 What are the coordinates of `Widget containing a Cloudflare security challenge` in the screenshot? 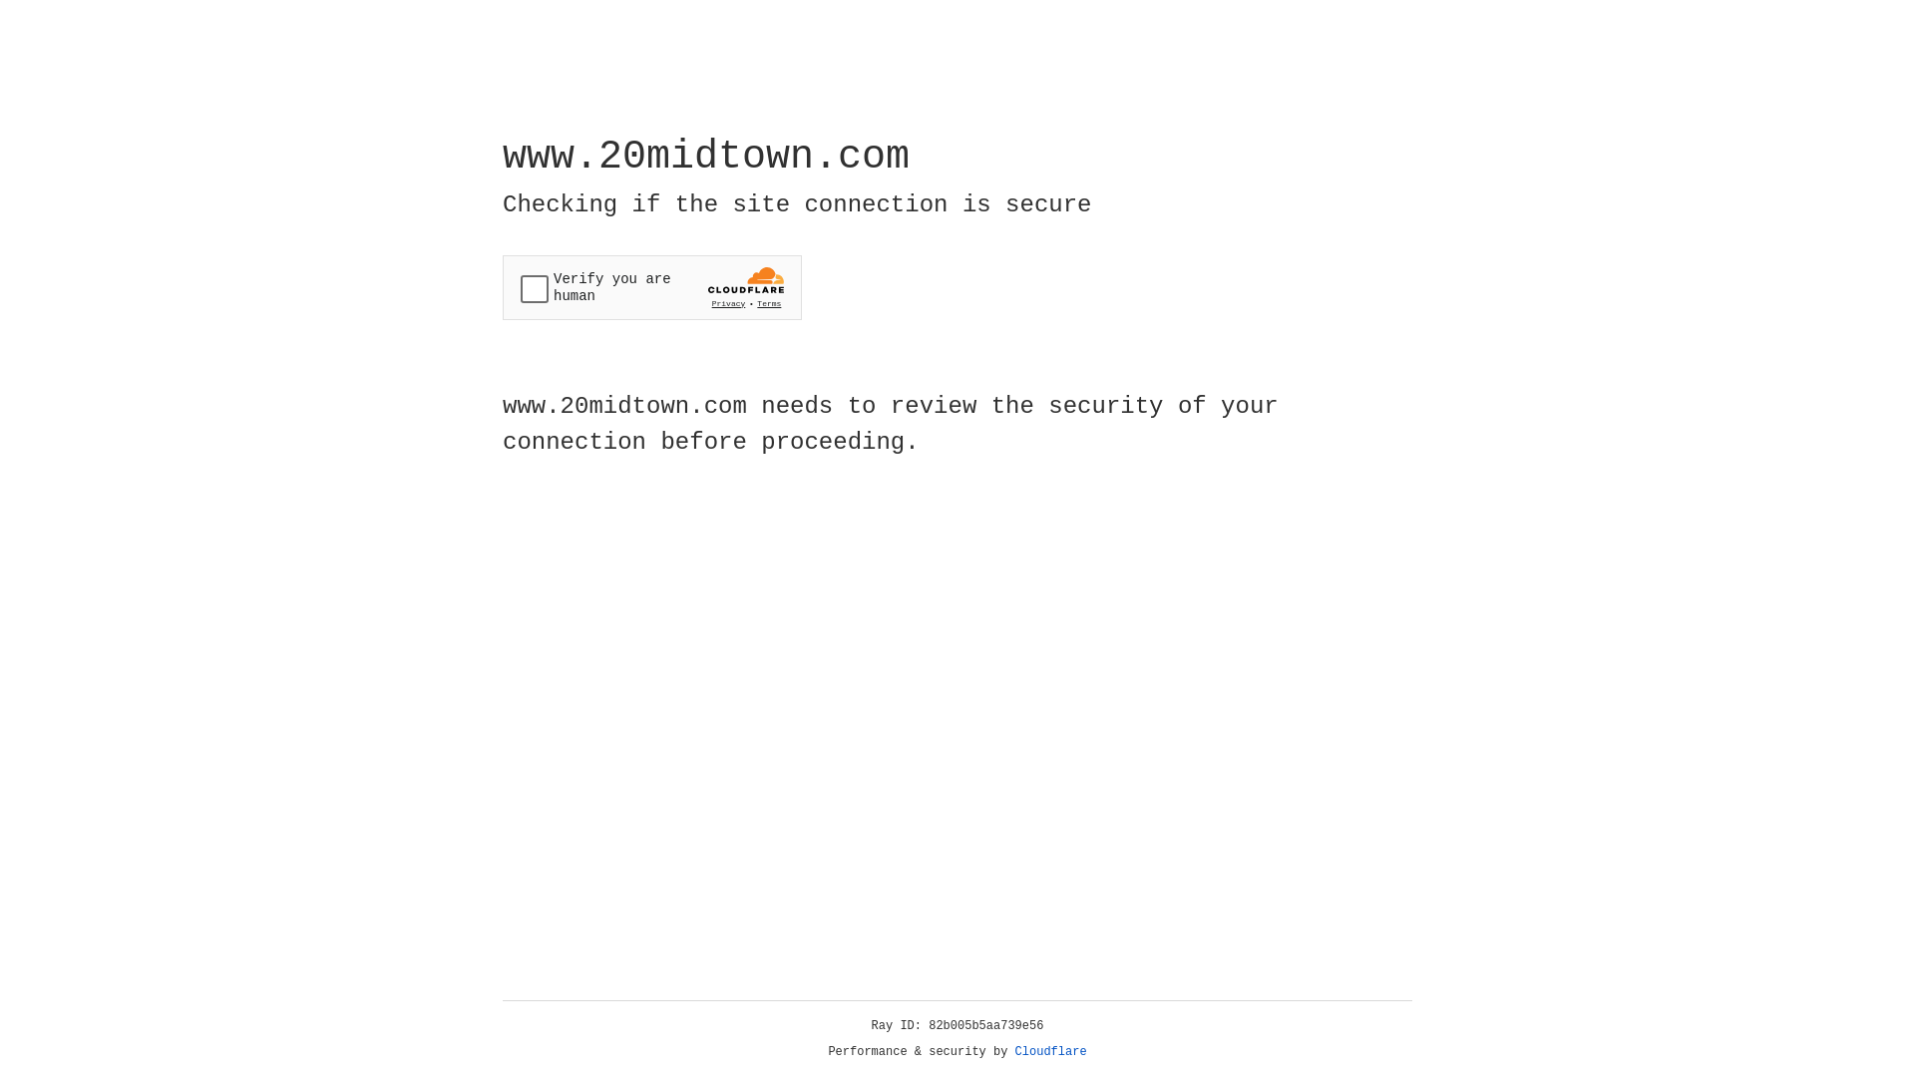 It's located at (652, 287).